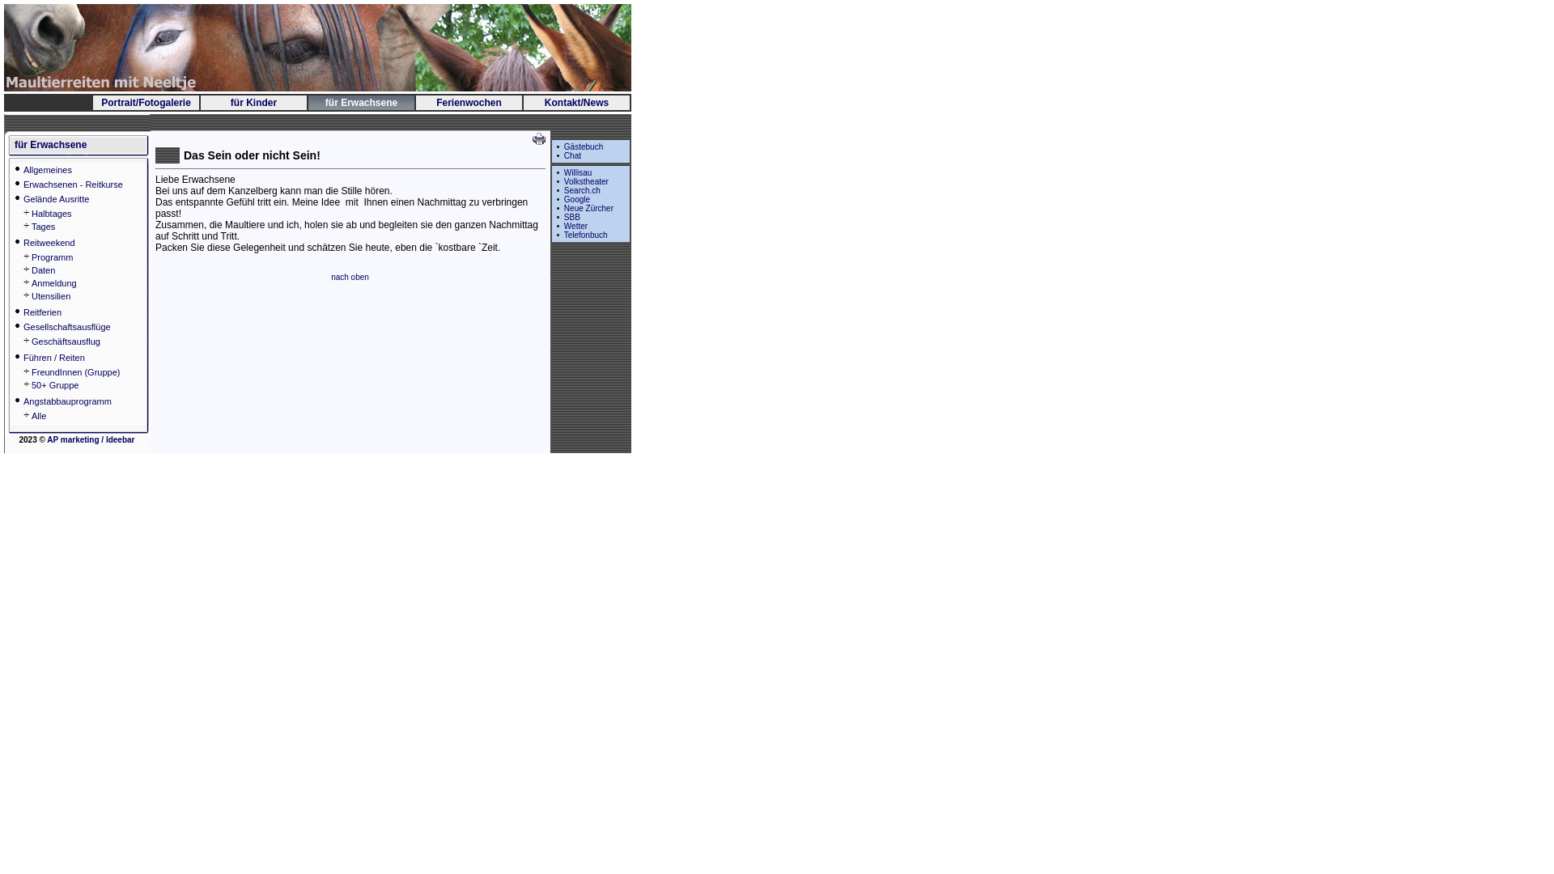 This screenshot has width=1554, height=874. Describe the element at coordinates (52, 214) in the screenshot. I see `Halbtages` at that location.